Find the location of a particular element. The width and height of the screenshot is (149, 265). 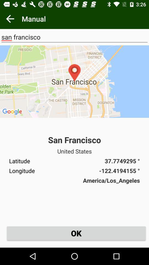

choose the icon below san francisco icon is located at coordinates (74, 81).